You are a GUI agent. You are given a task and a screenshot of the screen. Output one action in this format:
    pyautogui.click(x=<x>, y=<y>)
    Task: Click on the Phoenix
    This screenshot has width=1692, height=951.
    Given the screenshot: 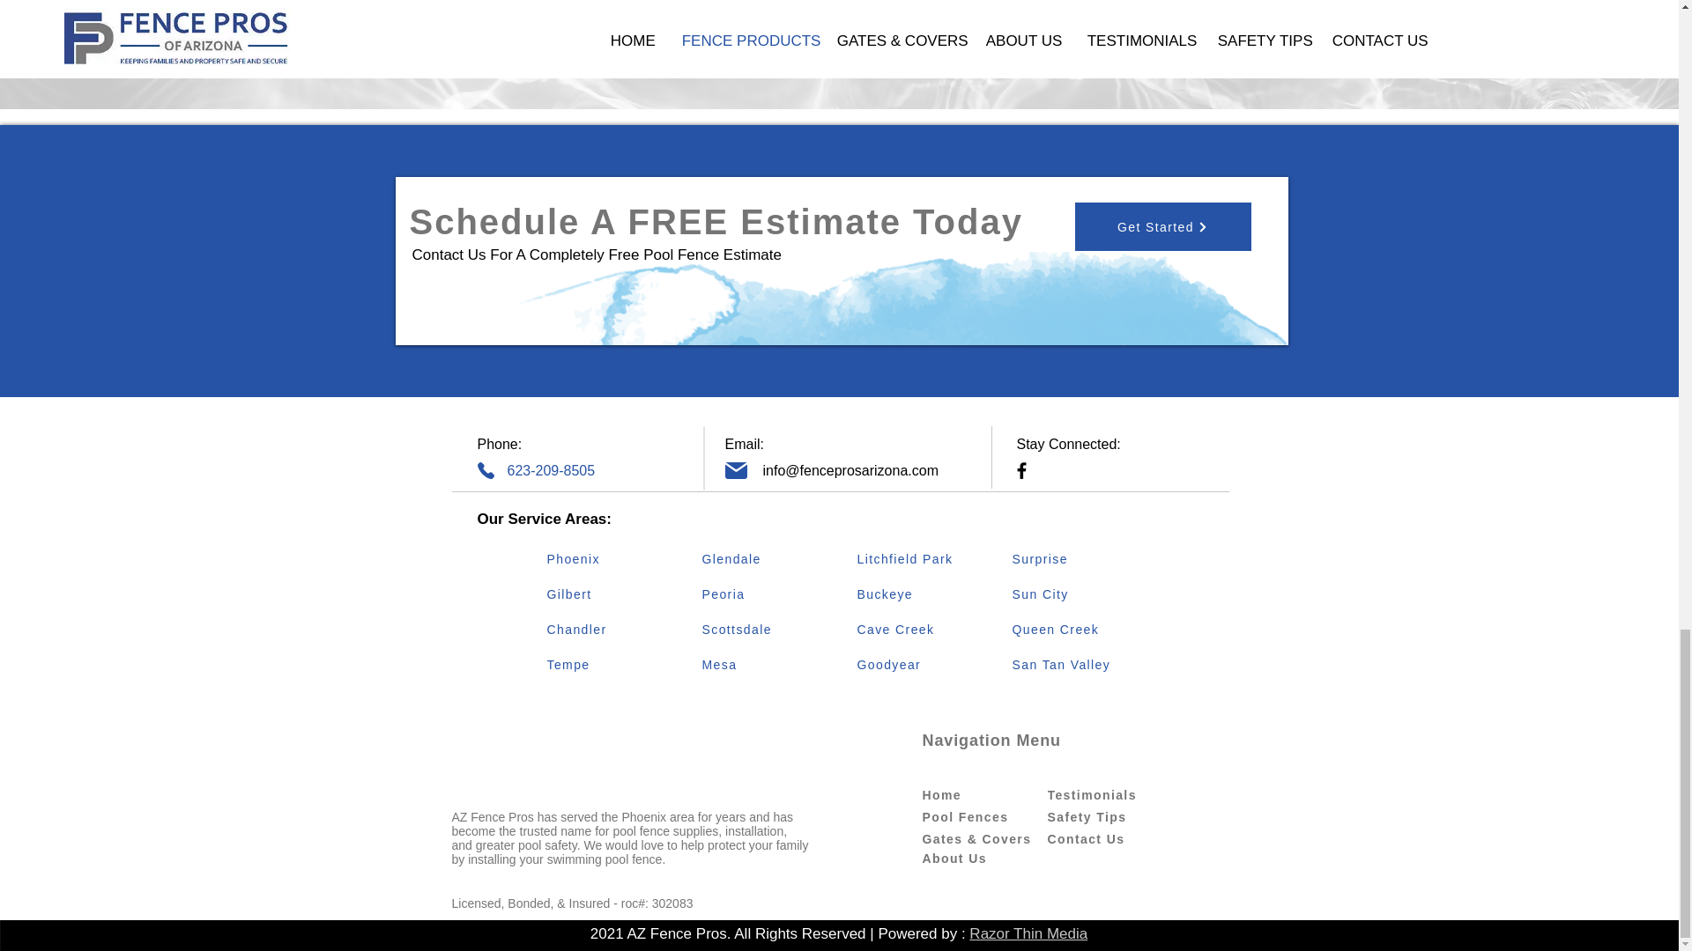 What is the action you would take?
    pyautogui.click(x=609, y=558)
    